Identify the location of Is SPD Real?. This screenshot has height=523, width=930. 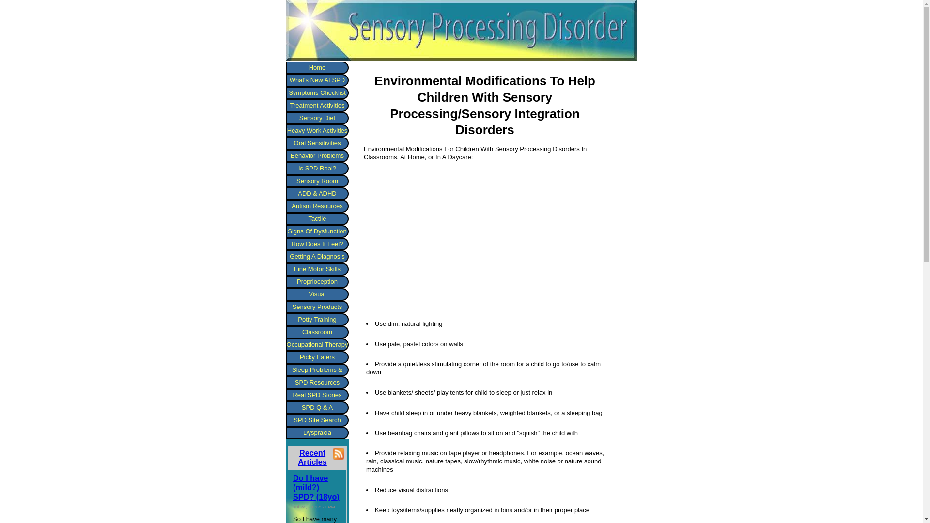
(317, 168).